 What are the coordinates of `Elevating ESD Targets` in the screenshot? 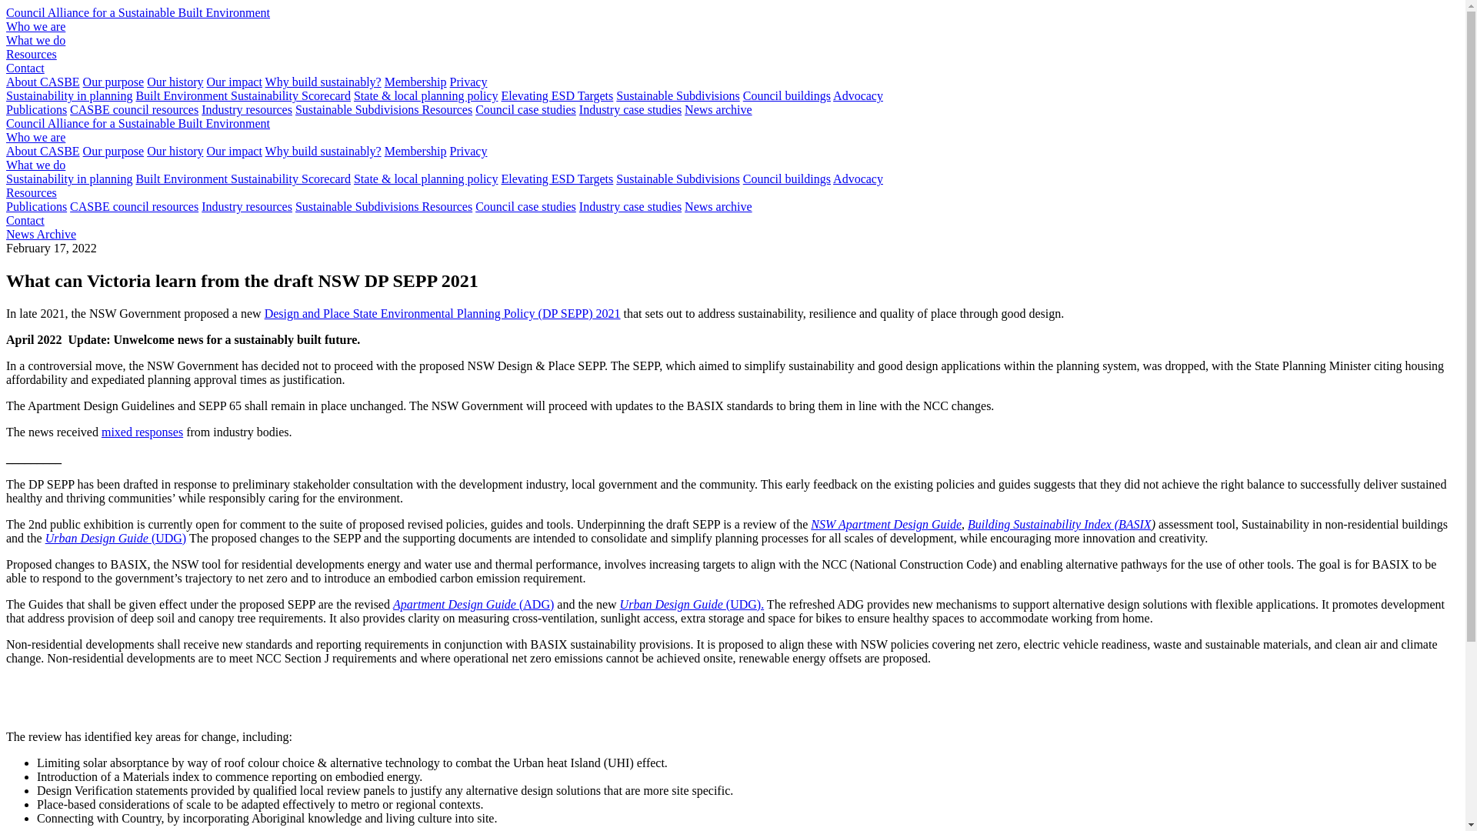 It's located at (557, 179).